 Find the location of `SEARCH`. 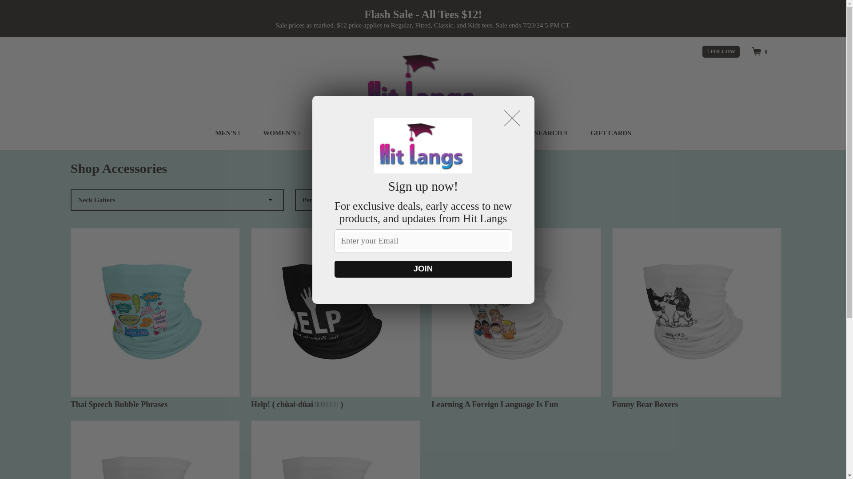

SEARCH is located at coordinates (551, 133).